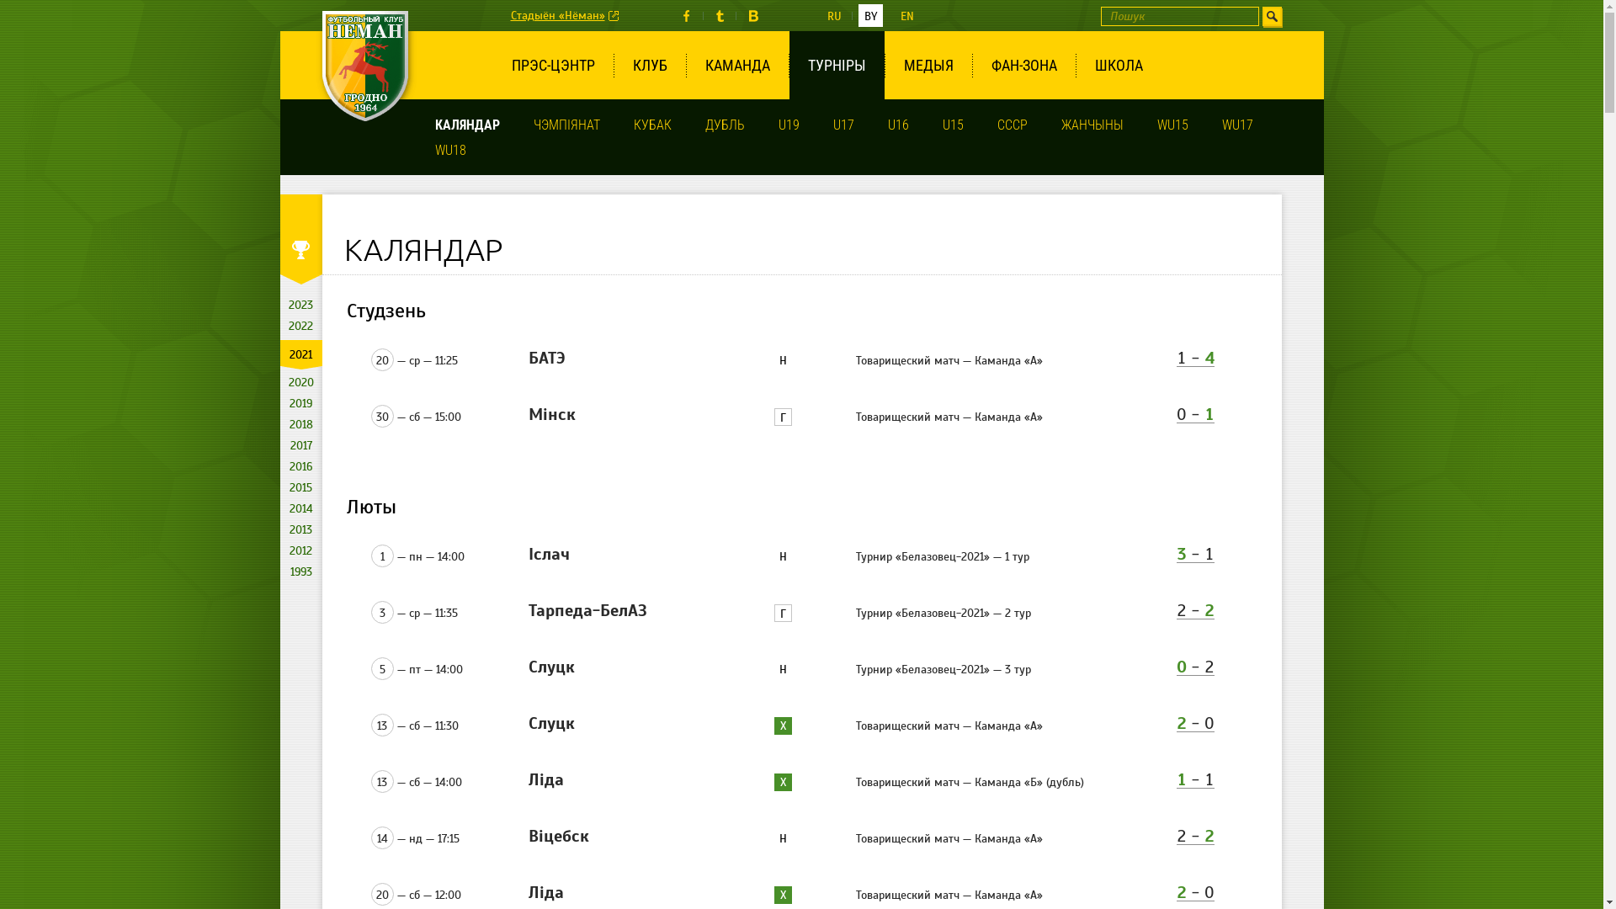 The image size is (1616, 909). What do you see at coordinates (301, 404) in the screenshot?
I see `2019` at bounding box center [301, 404].